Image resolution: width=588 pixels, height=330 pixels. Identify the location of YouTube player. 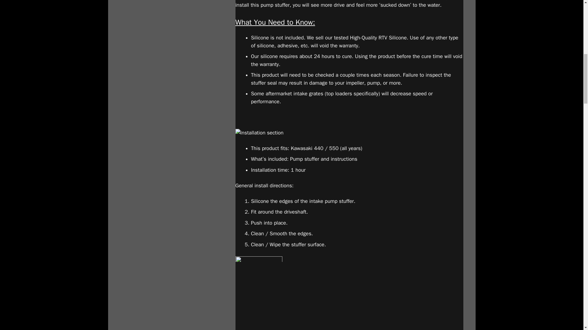
(349, 301).